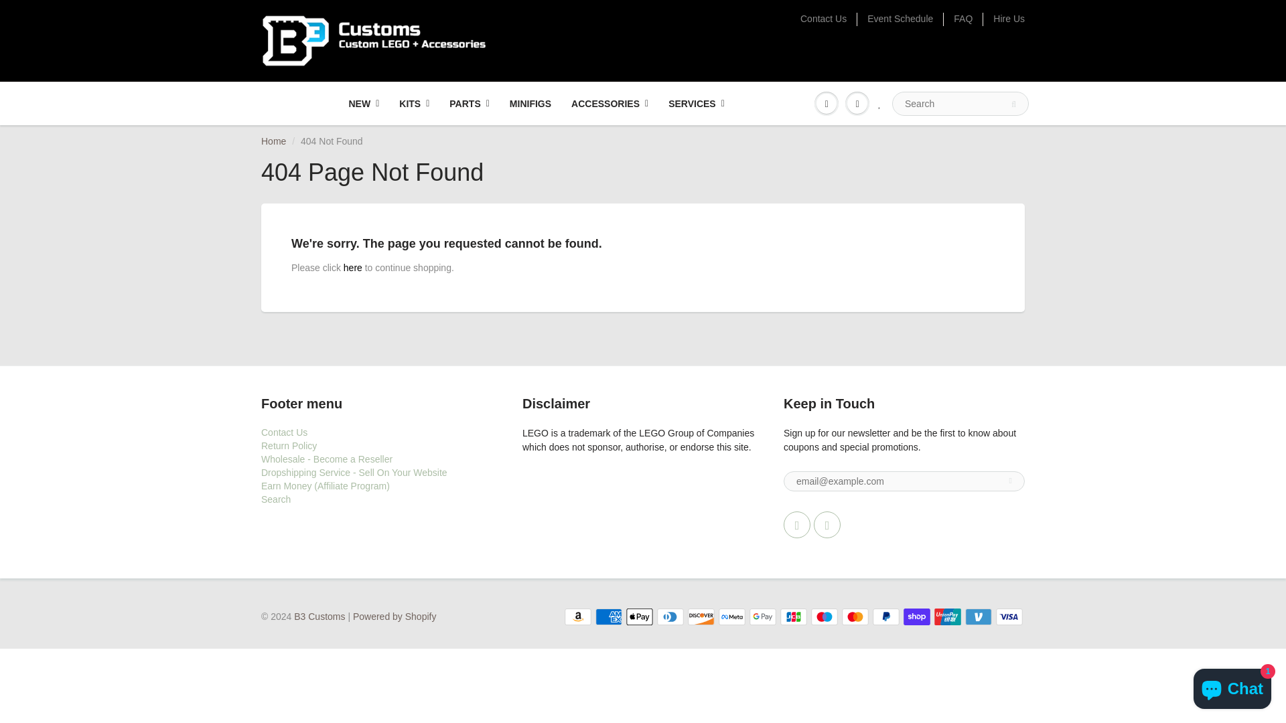 The image size is (1286, 723). What do you see at coordinates (796, 524) in the screenshot?
I see `Facebook` at bounding box center [796, 524].